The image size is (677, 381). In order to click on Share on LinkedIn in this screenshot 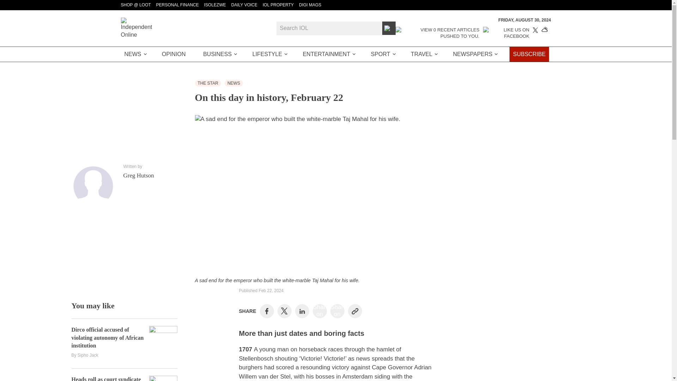, I will do `click(302, 311)`.